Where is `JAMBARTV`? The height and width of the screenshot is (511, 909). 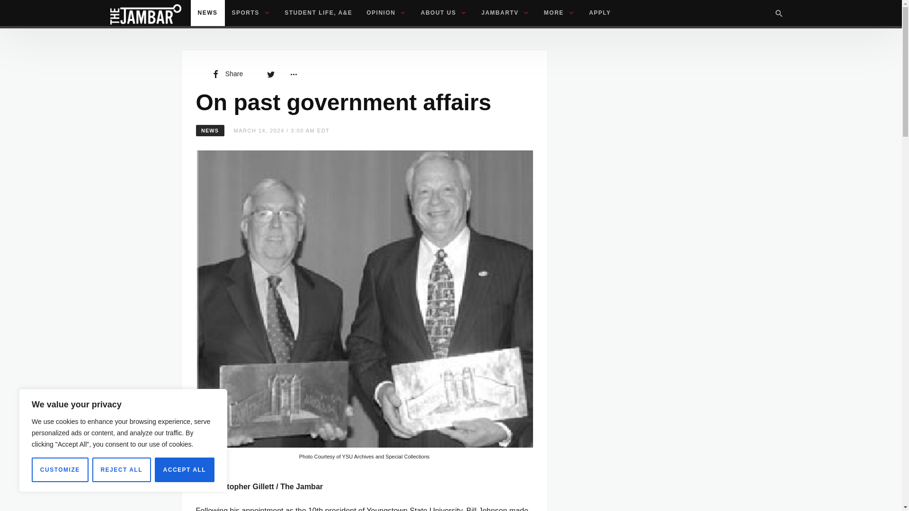
JAMBARTV is located at coordinates (506, 13).